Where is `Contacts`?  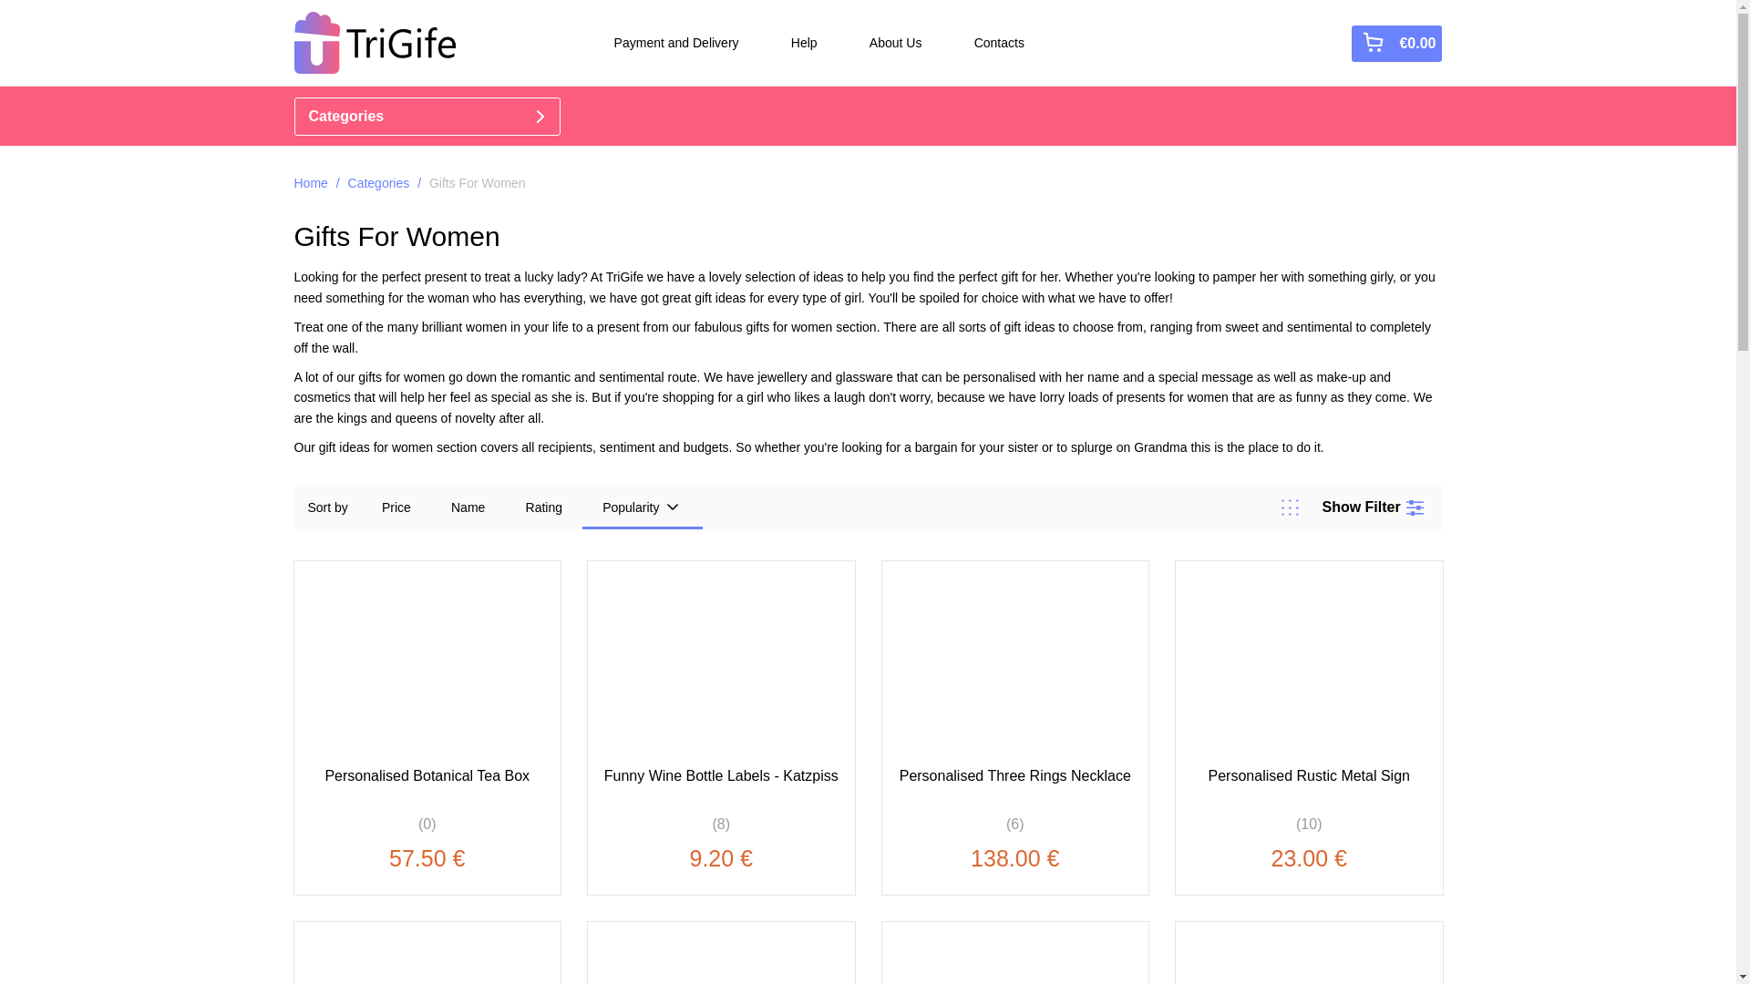
Contacts is located at coordinates (999, 42).